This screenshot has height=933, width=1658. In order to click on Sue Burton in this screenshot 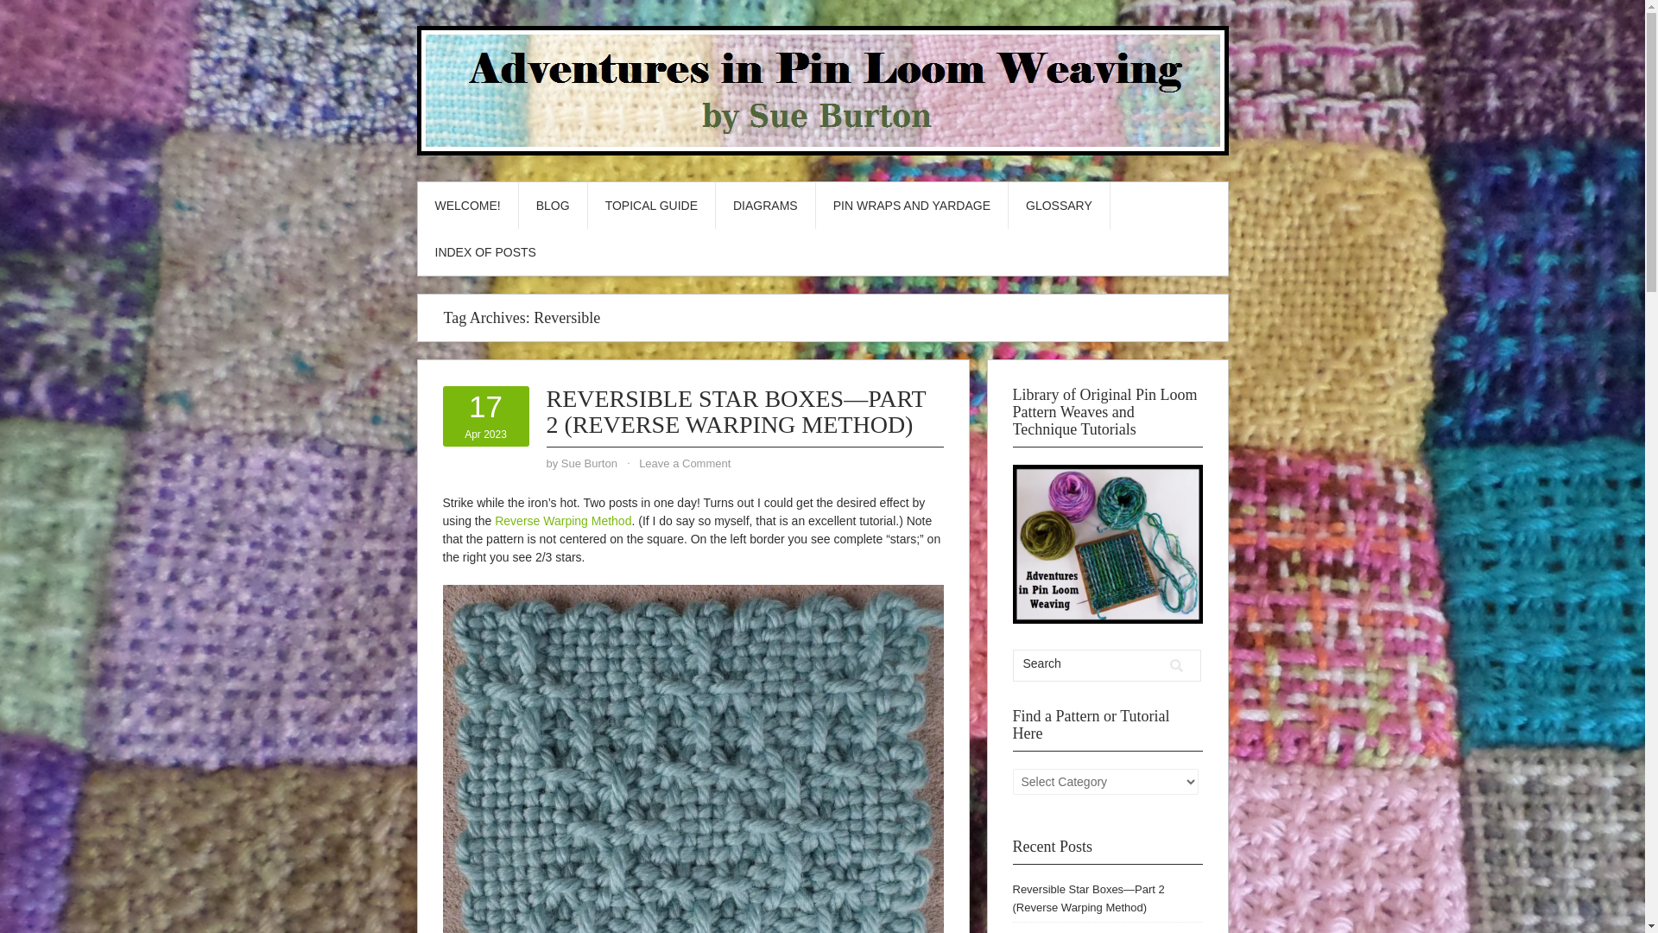, I will do `click(589, 463)`.